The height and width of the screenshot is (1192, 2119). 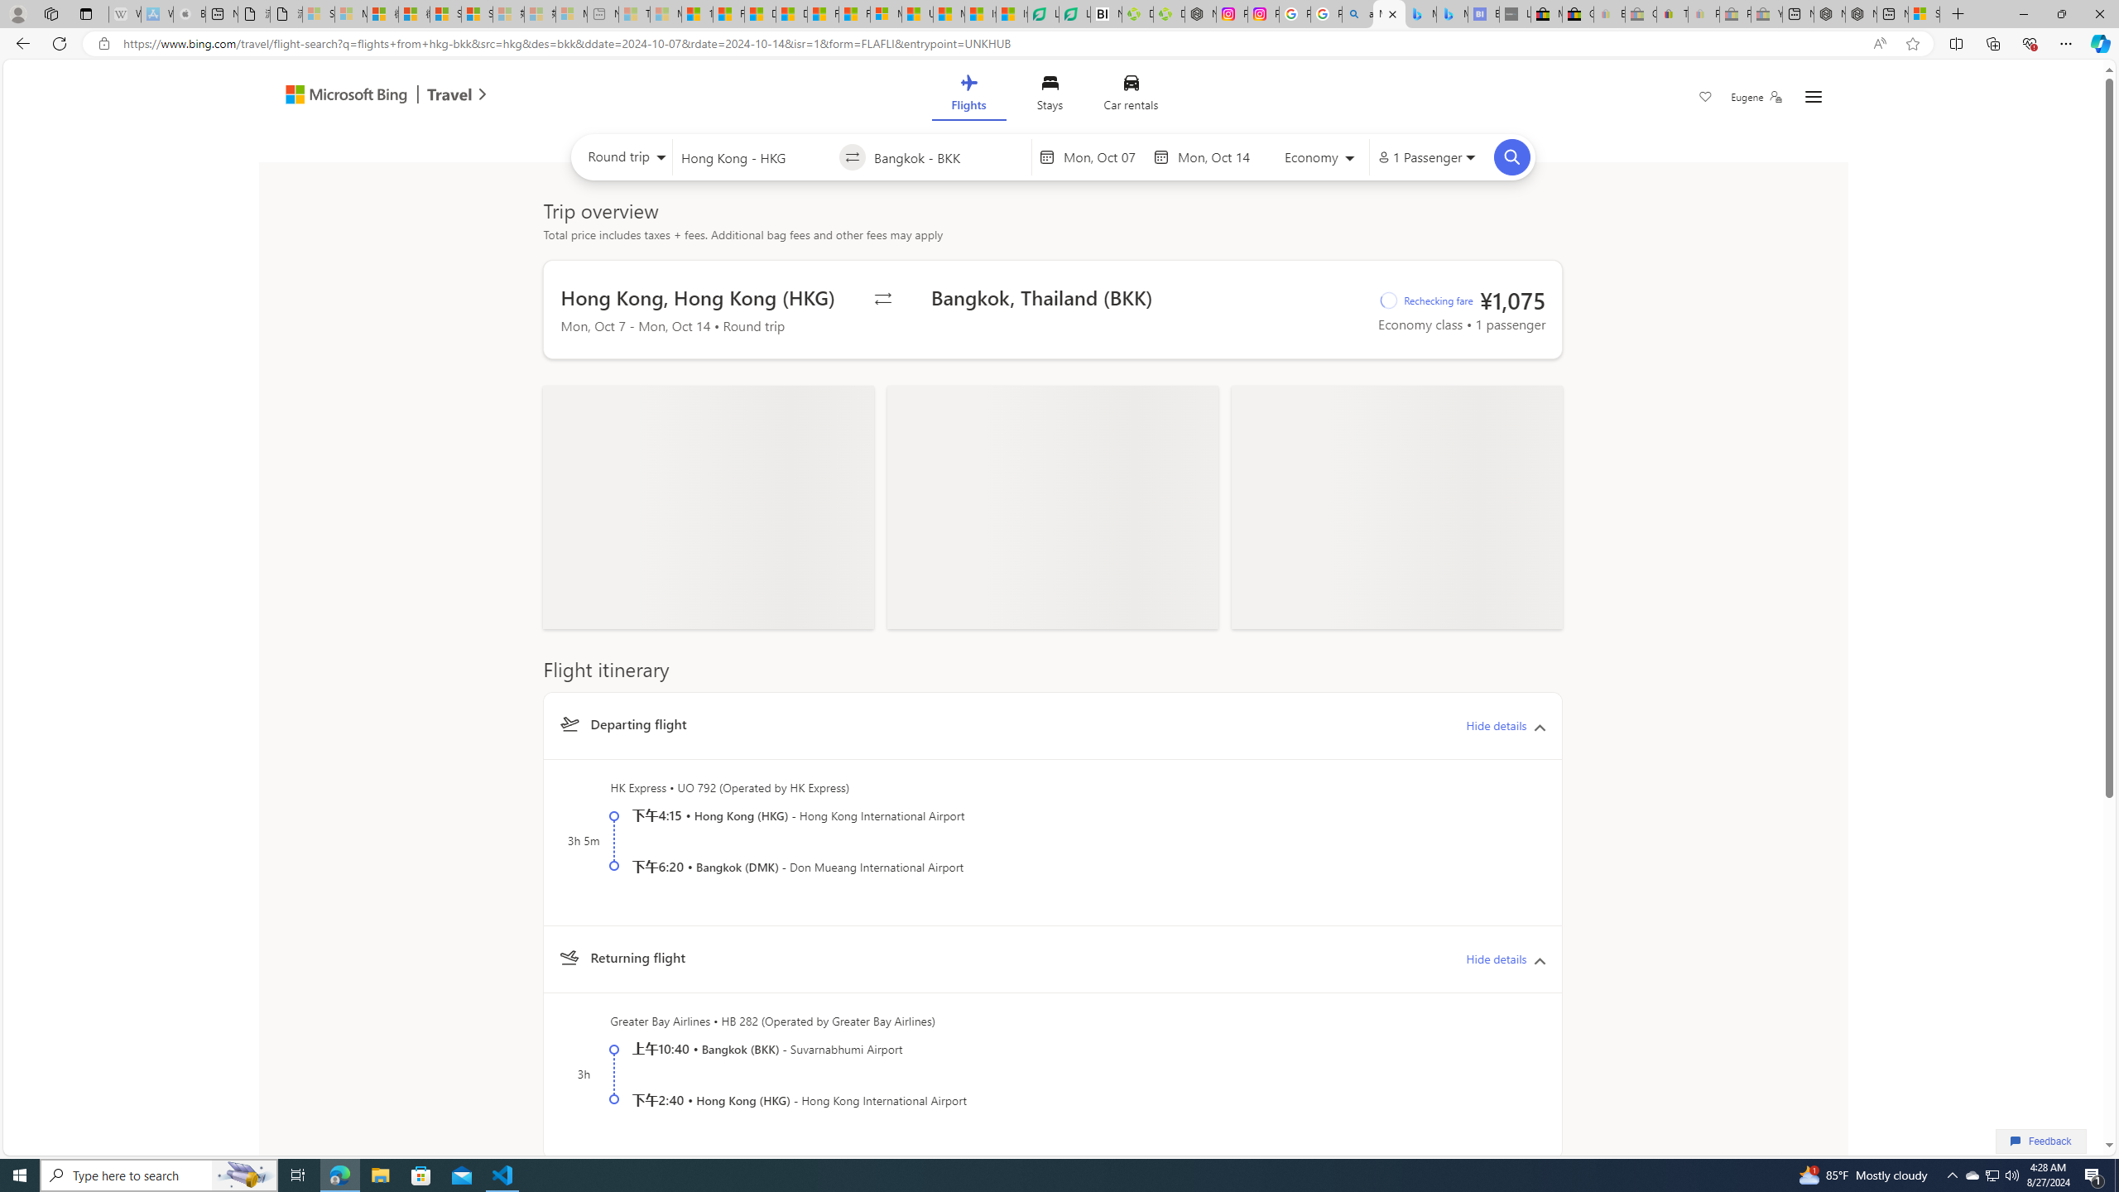 What do you see at coordinates (1705, 99) in the screenshot?
I see `Save` at bounding box center [1705, 99].